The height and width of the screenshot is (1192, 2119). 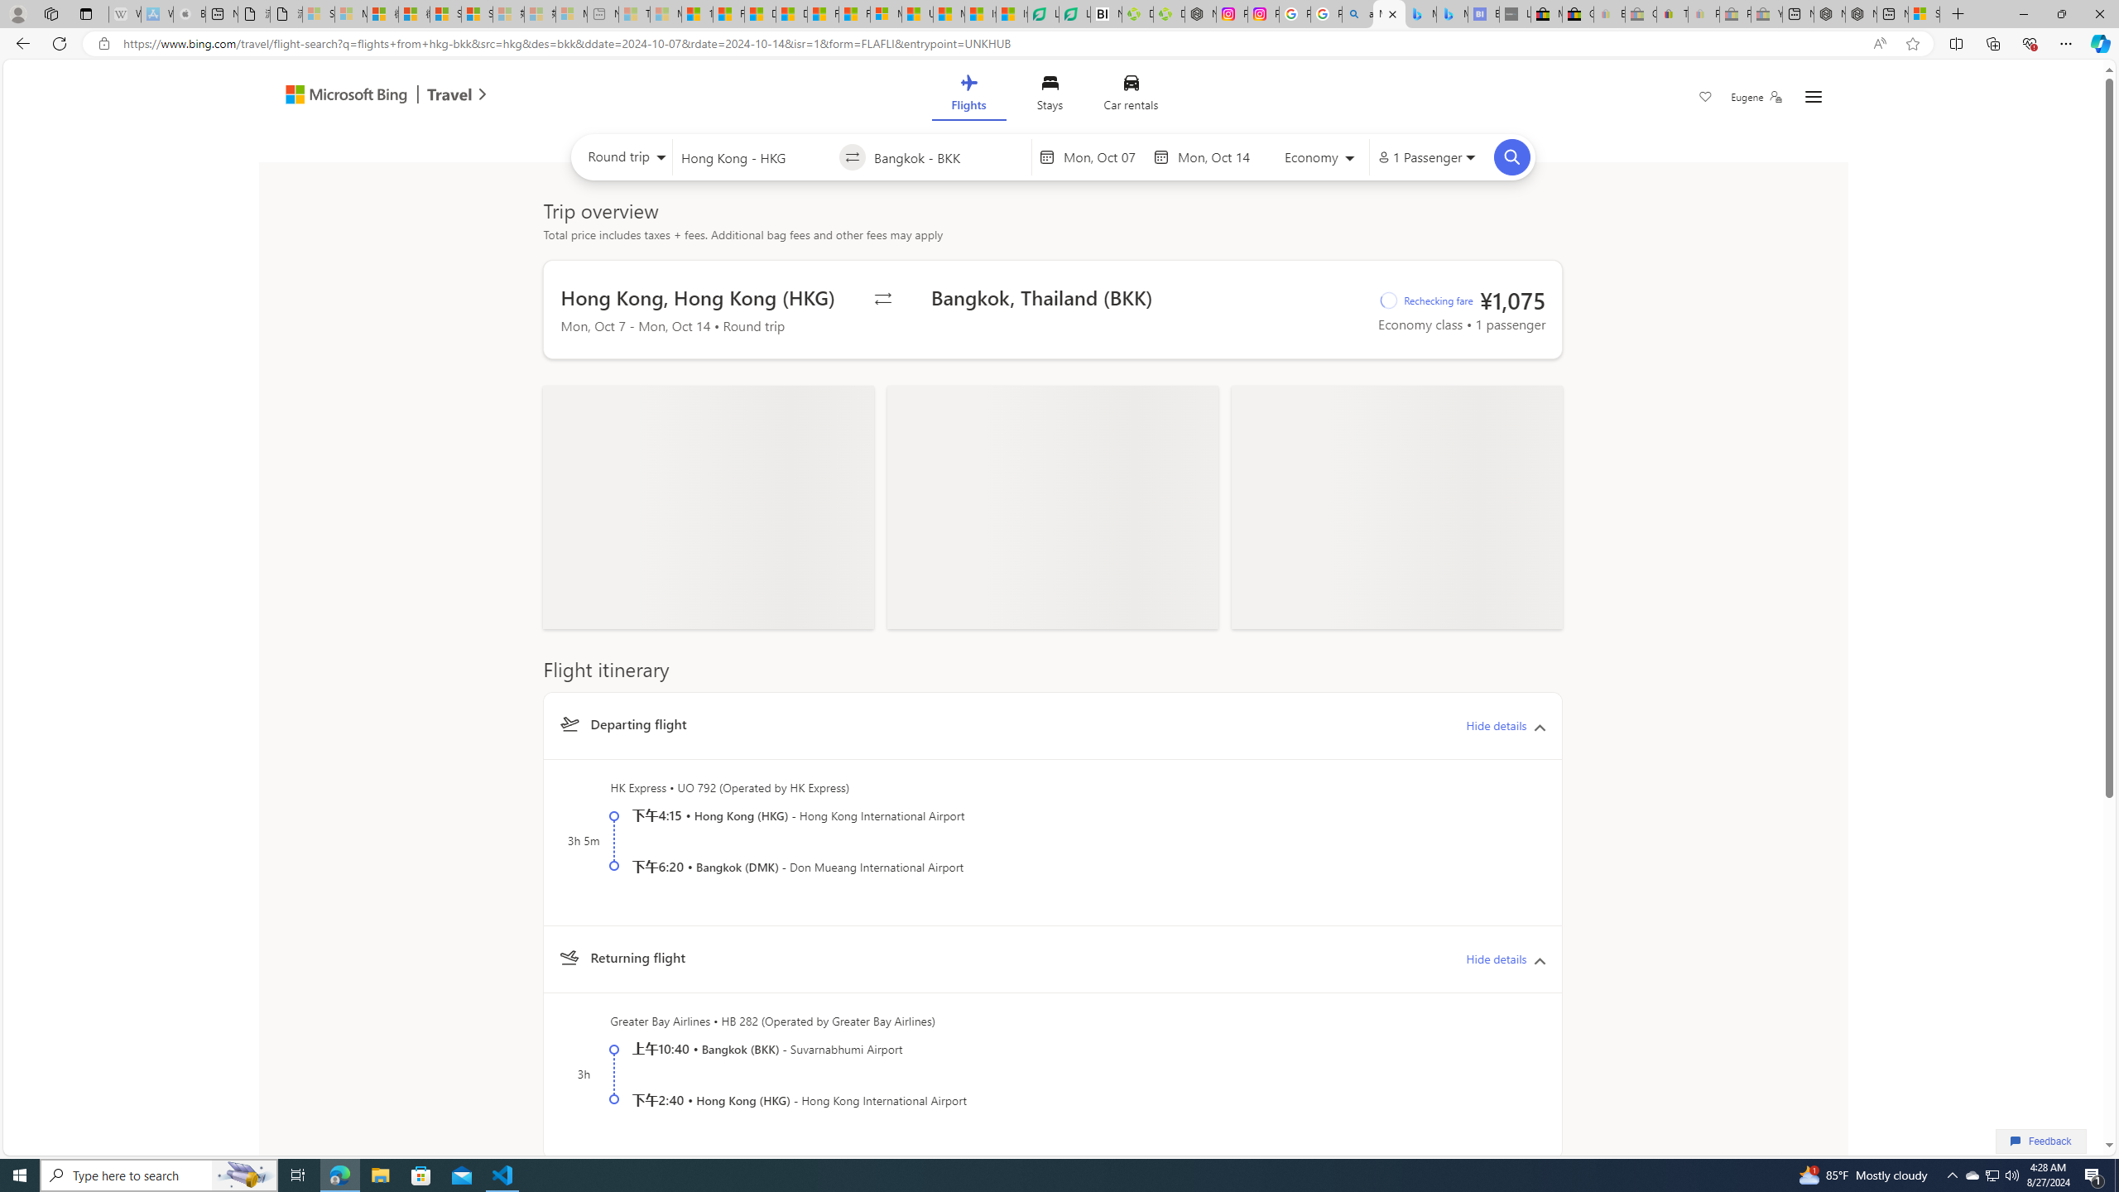 What do you see at coordinates (1705, 99) in the screenshot?
I see `Save` at bounding box center [1705, 99].